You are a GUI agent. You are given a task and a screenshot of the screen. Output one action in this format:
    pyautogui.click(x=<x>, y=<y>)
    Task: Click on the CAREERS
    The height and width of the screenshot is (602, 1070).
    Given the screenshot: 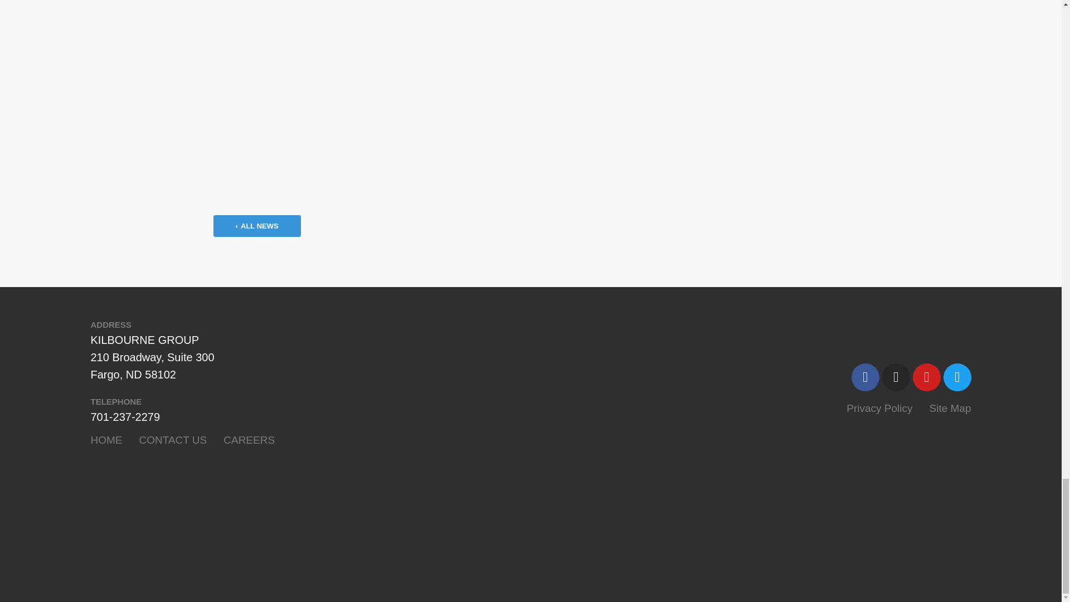 What is the action you would take?
    pyautogui.click(x=249, y=440)
    